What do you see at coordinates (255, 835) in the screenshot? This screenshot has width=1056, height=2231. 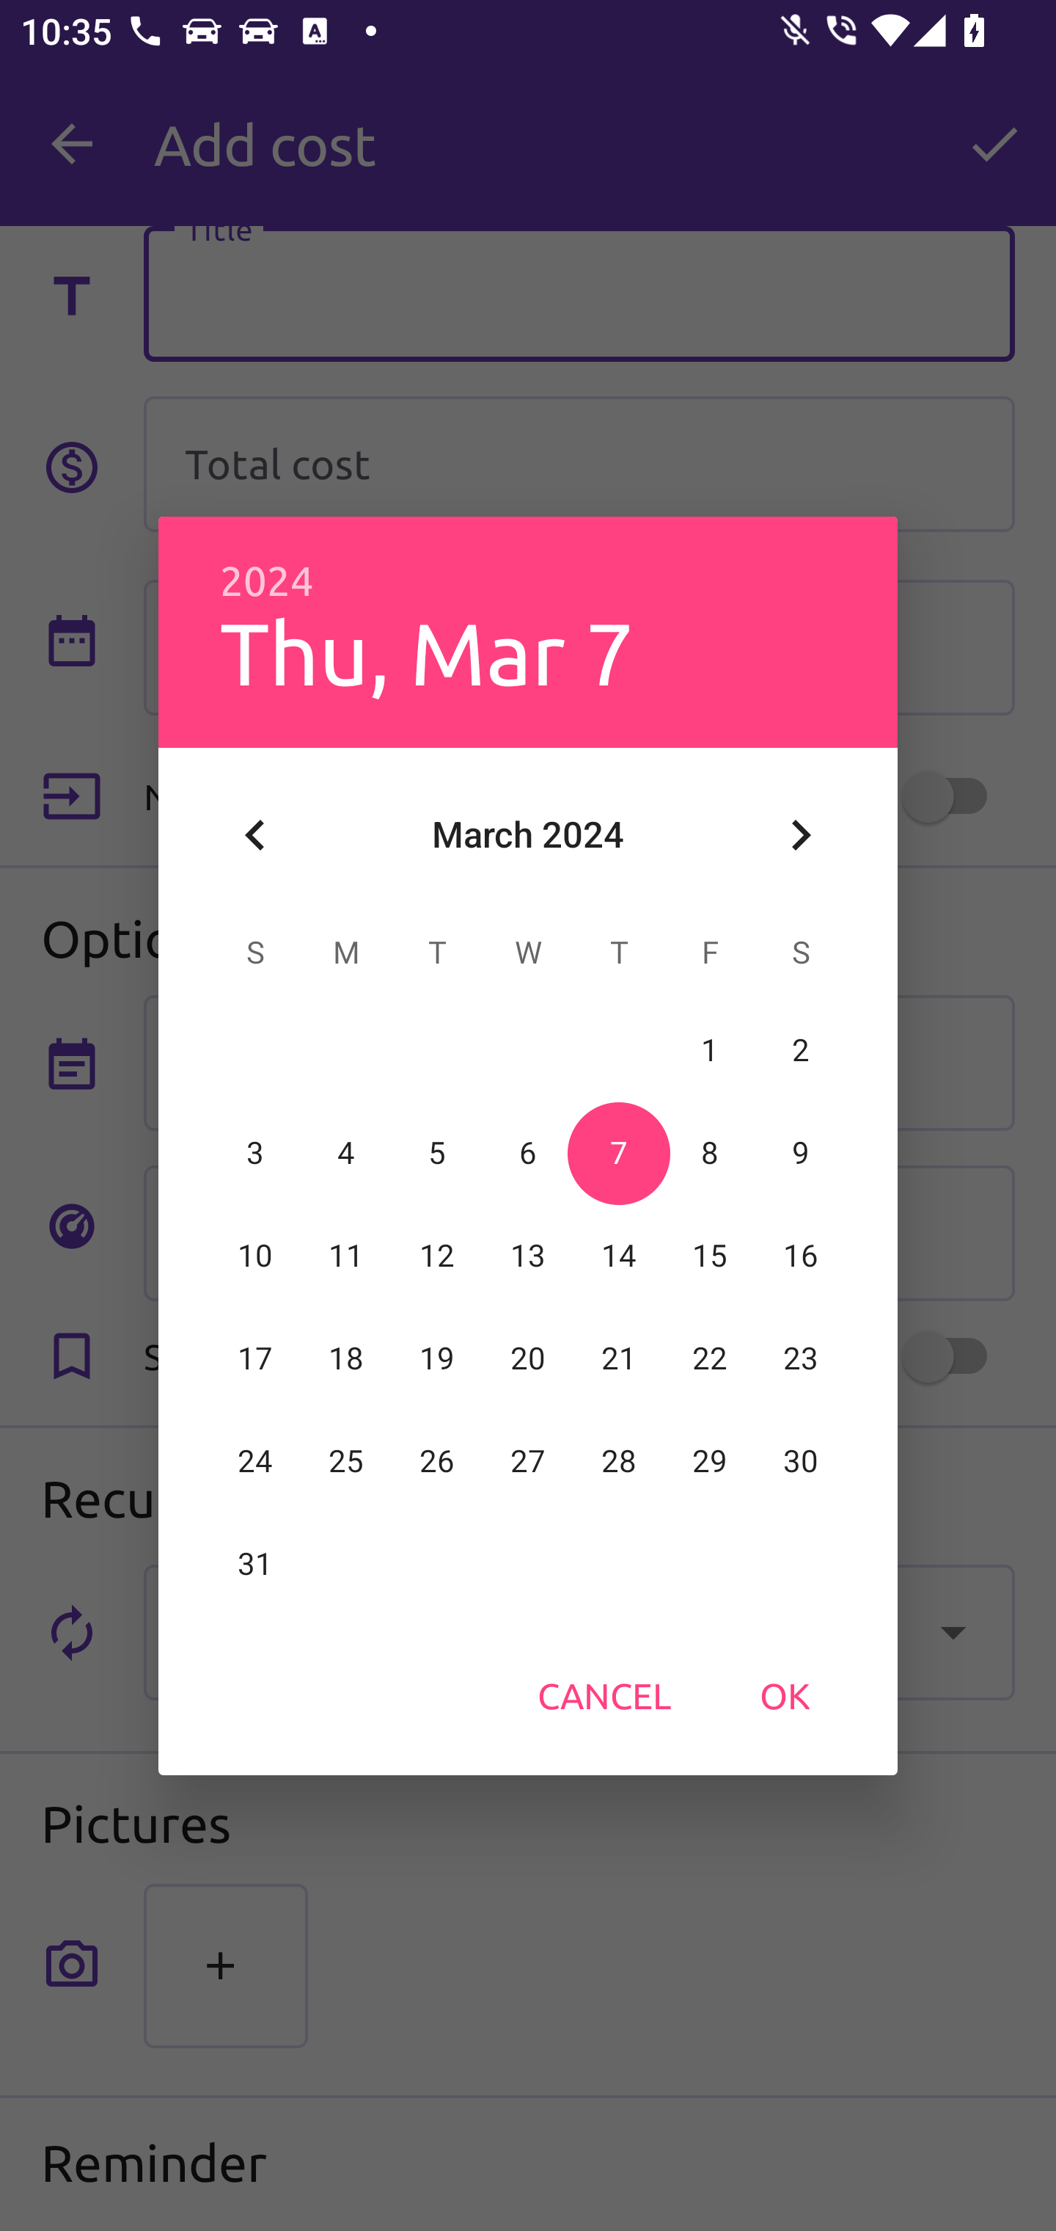 I see `Previous month` at bounding box center [255, 835].